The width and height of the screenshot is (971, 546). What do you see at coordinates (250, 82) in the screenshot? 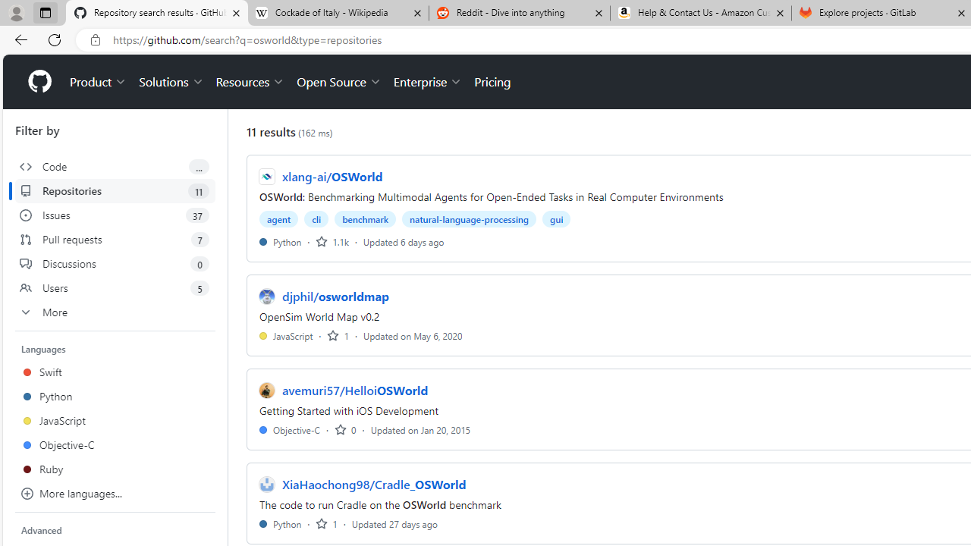
I see `Resources` at bounding box center [250, 82].